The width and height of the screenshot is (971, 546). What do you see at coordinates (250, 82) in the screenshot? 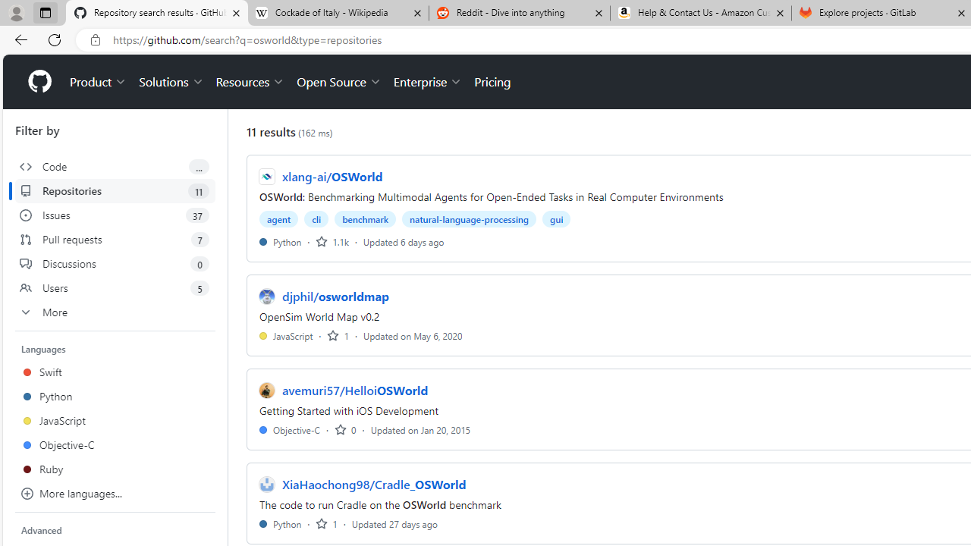
I see `Resources` at bounding box center [250, 82].